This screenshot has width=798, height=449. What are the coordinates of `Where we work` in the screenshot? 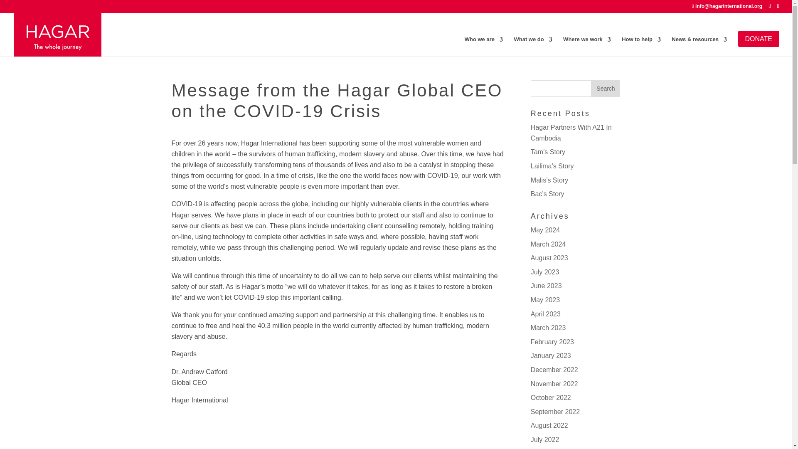 It's located at (587, 44).